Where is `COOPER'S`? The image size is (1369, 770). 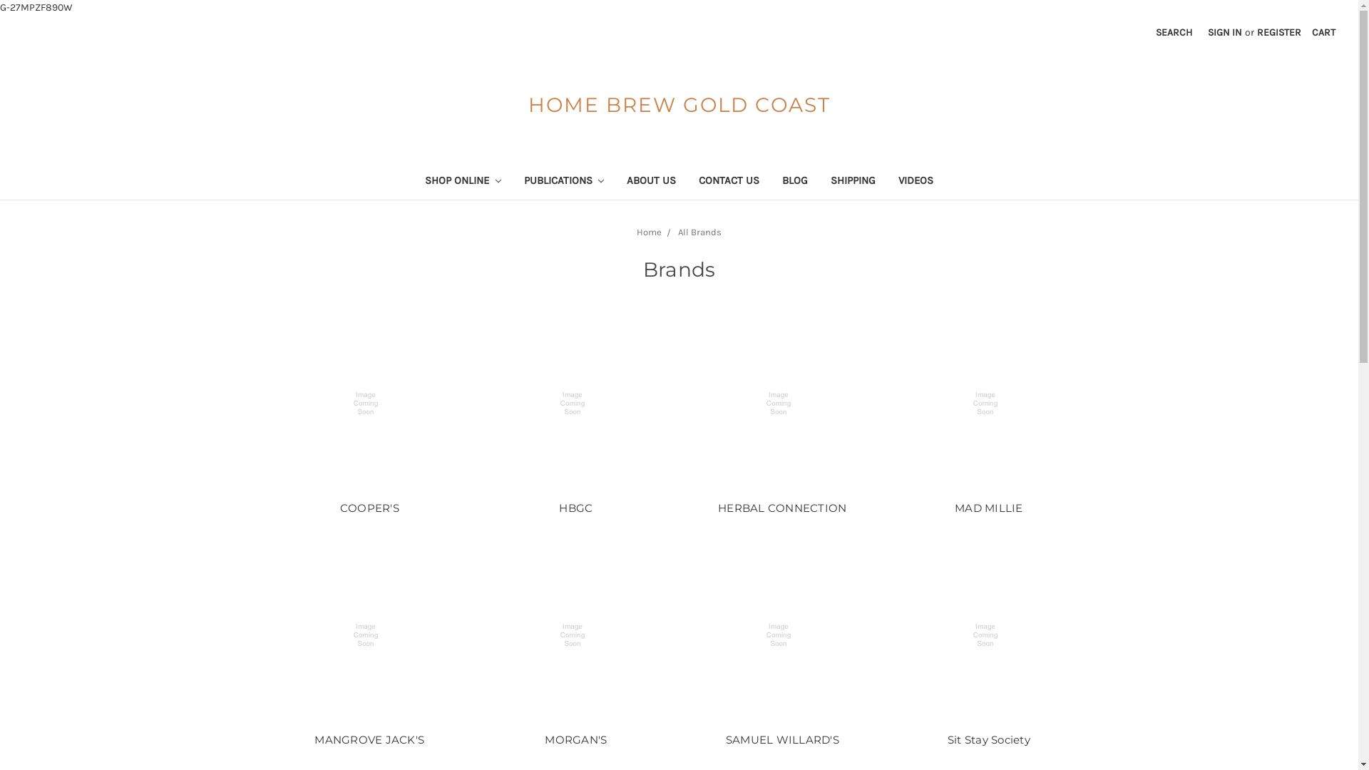 COOPER'S is located at coordinates (369, 404).